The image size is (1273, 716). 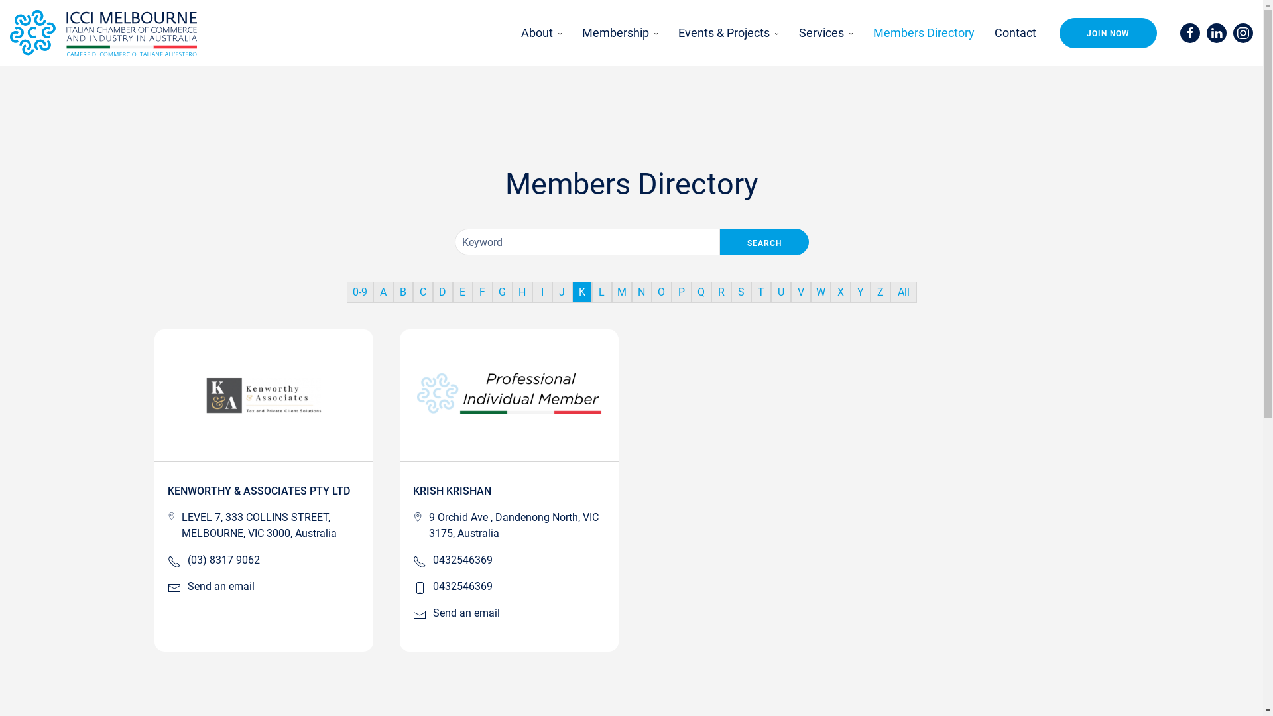 What do you see at coordinates (465, 613) in the screenshot?
I see `Send an email` at bounding box center [465, 613].